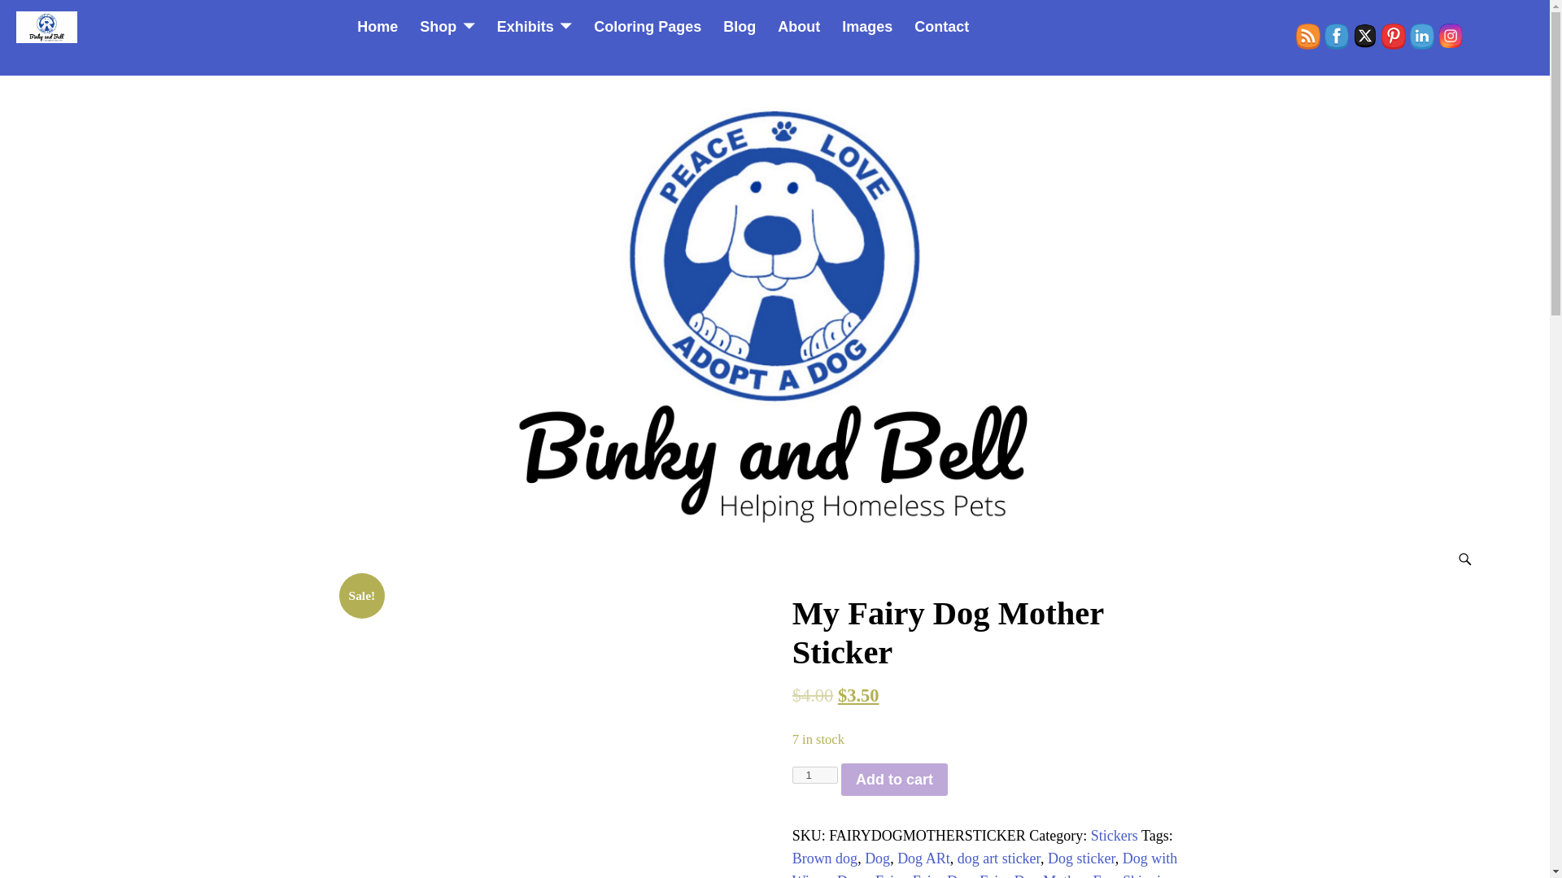  Describe the element at coordinates (1450, 36) in the screenshot. I see `Instagram` at that location.